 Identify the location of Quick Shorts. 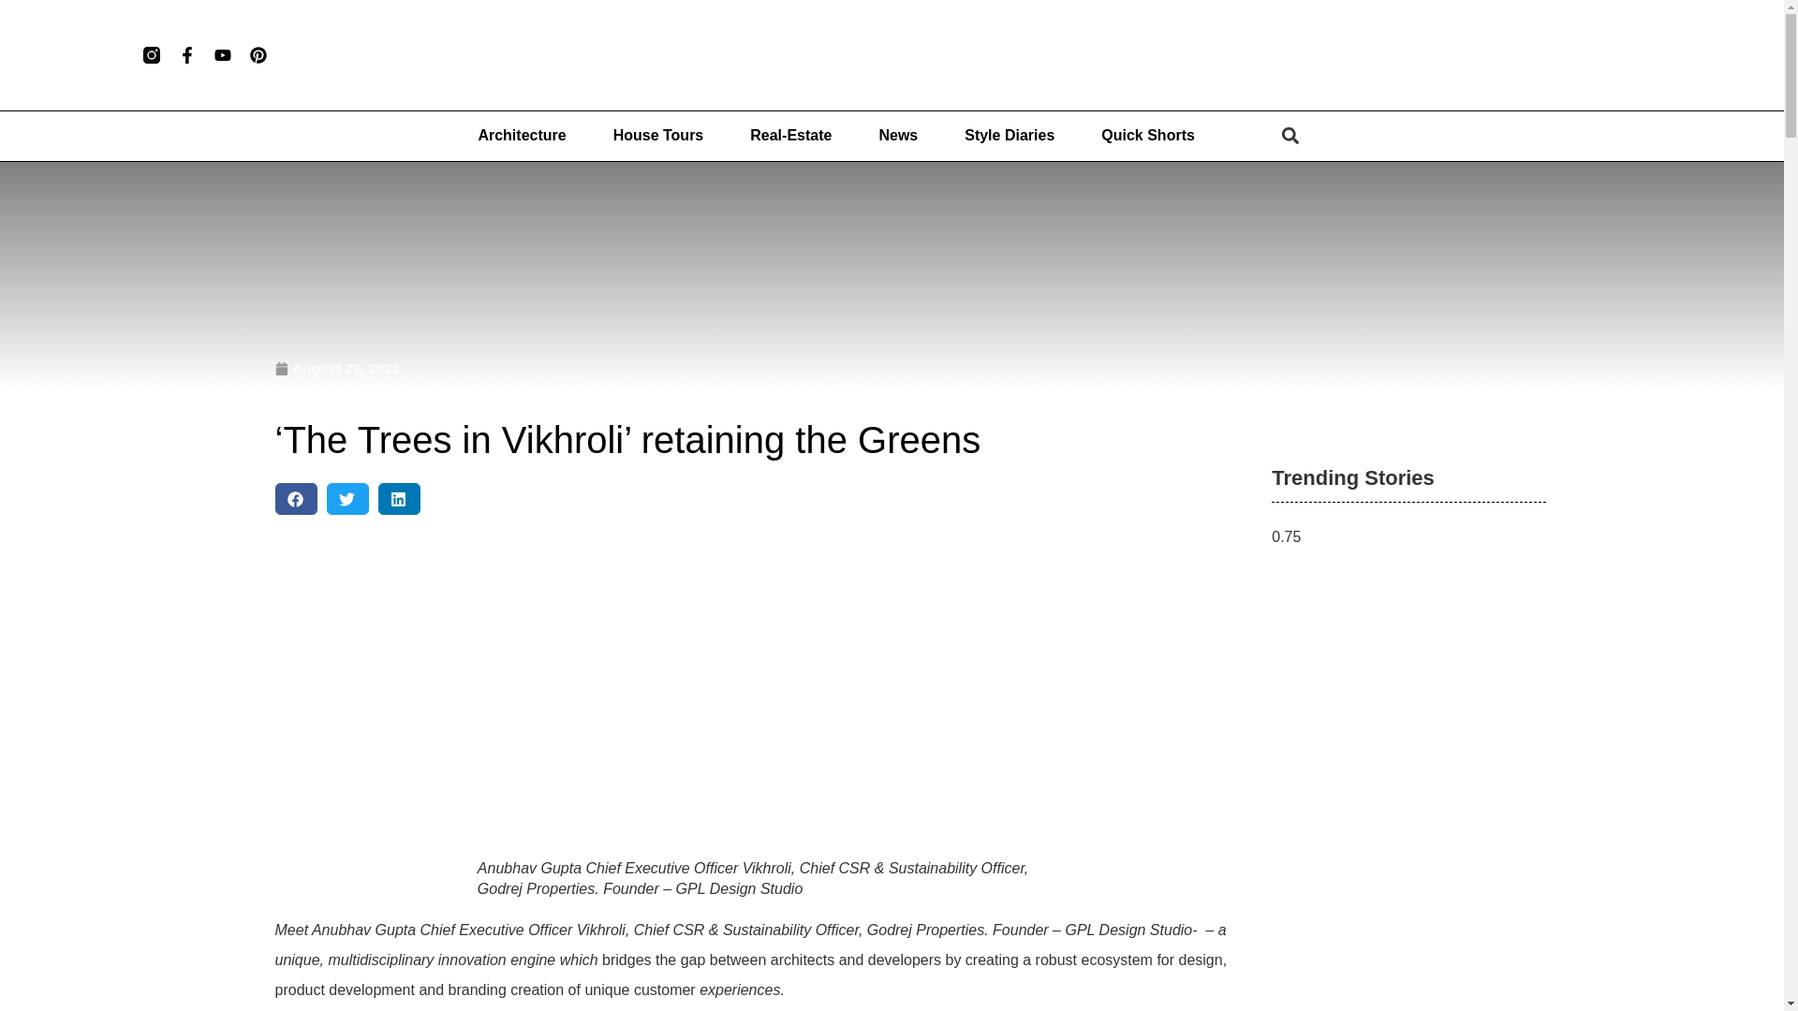
(1148, 136).